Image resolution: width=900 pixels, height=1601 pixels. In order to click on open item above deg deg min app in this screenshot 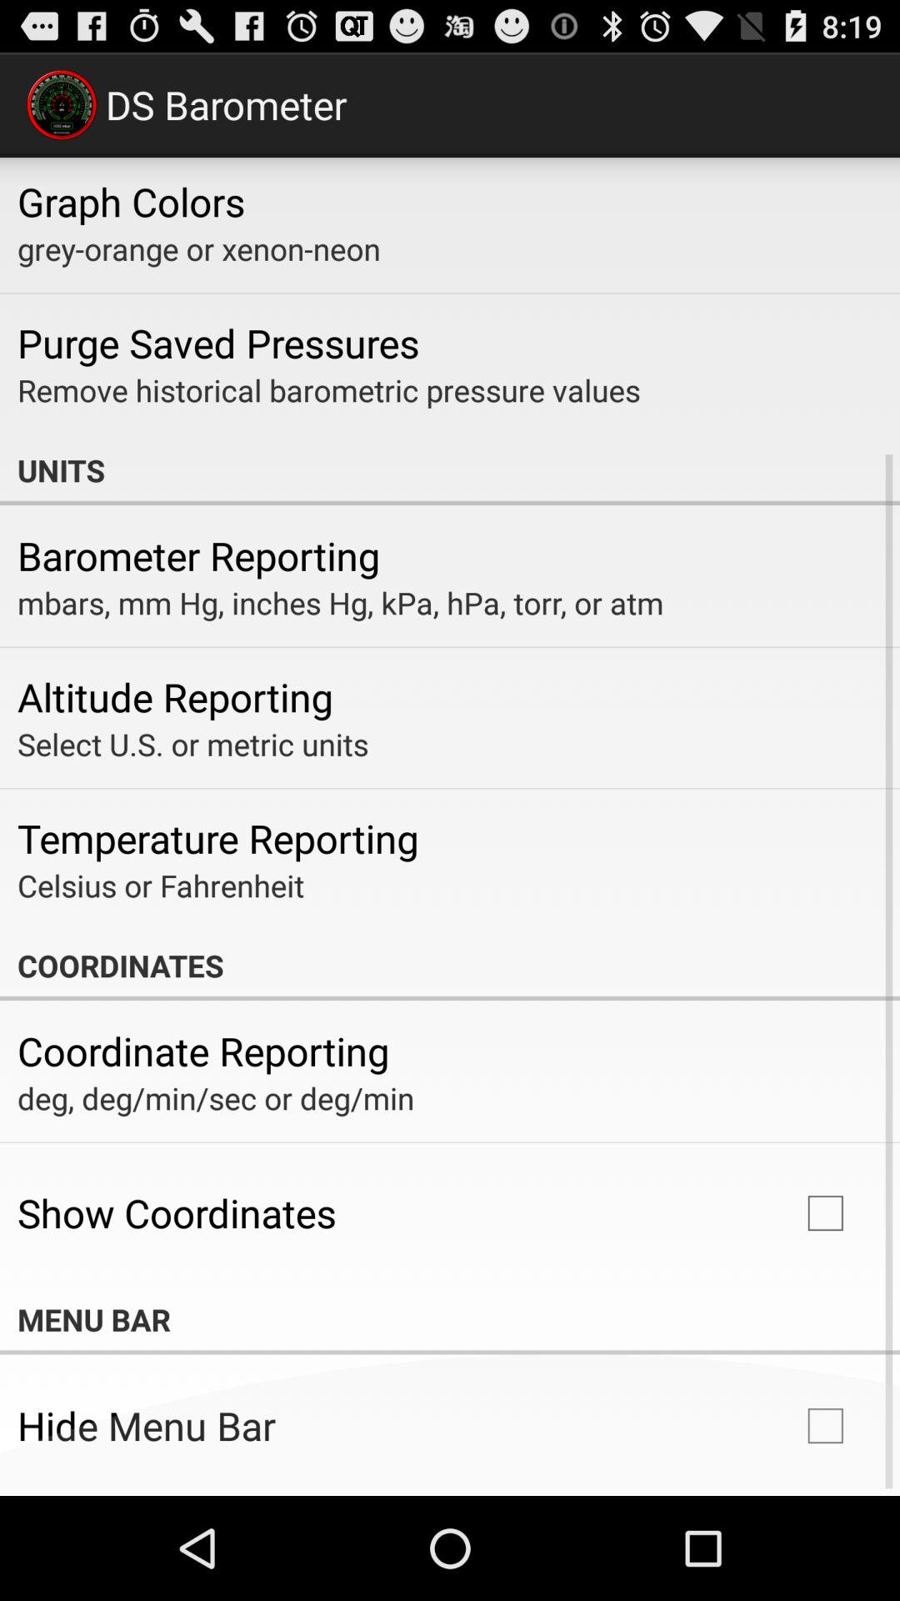, I will do `click(203, 1051)`.